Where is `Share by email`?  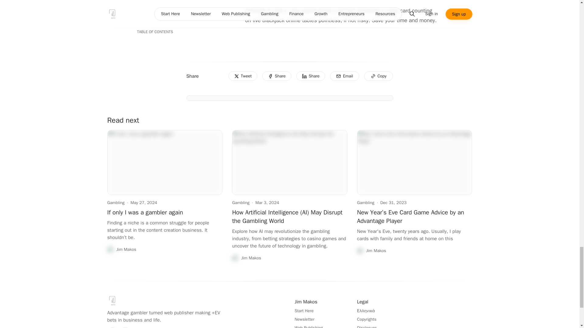 Share by email is located at coordinates (344, 76).